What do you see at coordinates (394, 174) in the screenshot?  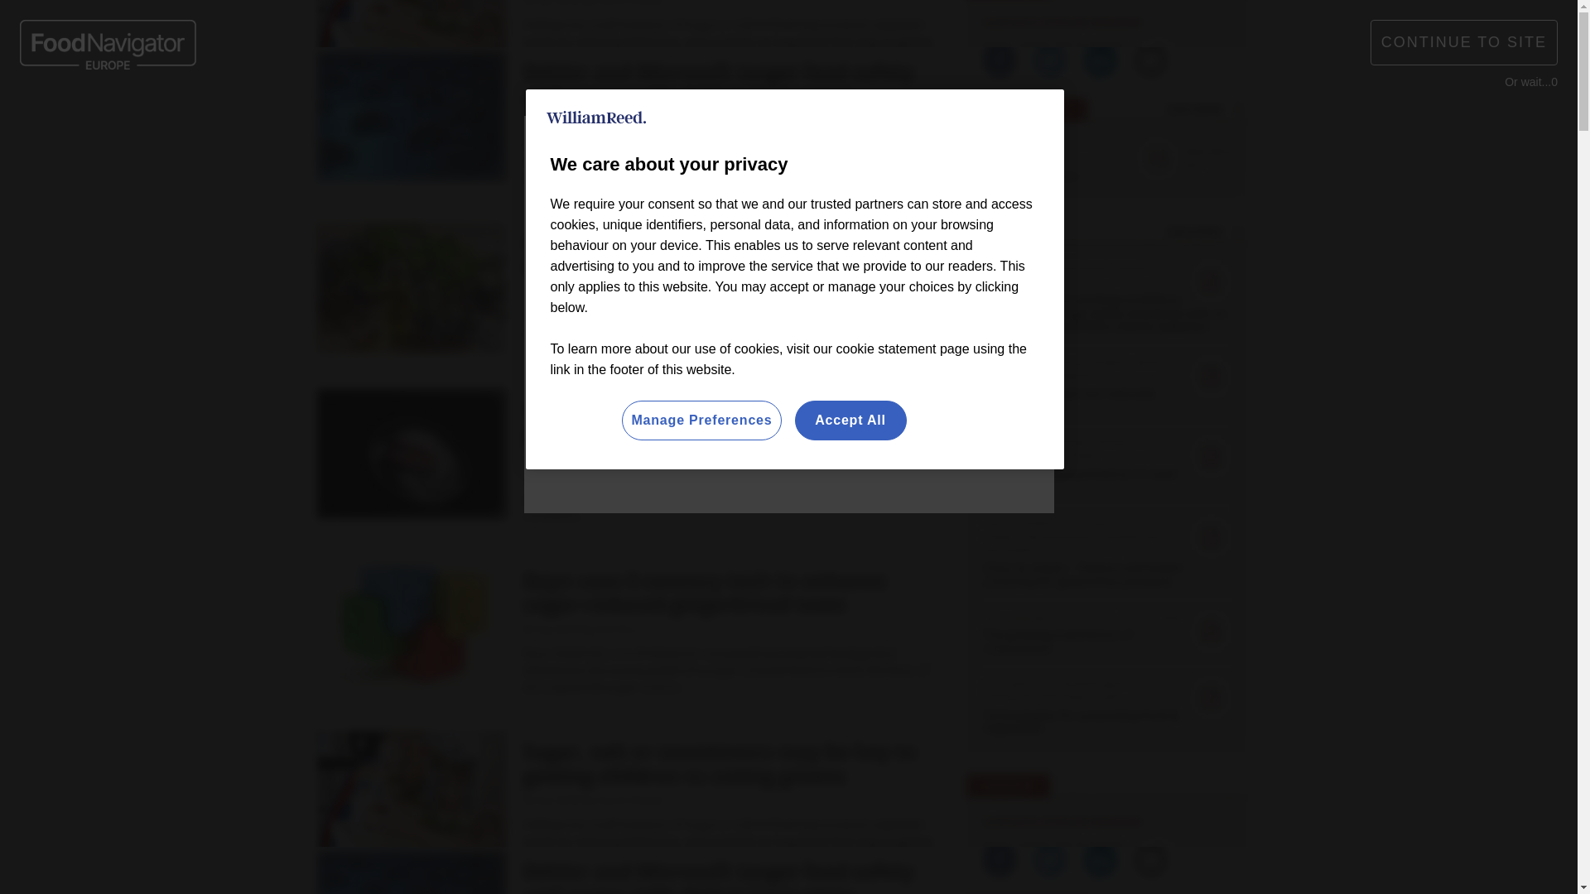 I see `News` at bounding box center [394, 174].